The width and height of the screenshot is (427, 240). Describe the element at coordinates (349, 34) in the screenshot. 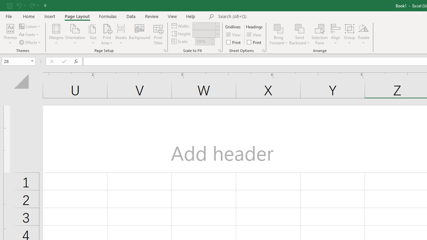

I see `Group` at that location.